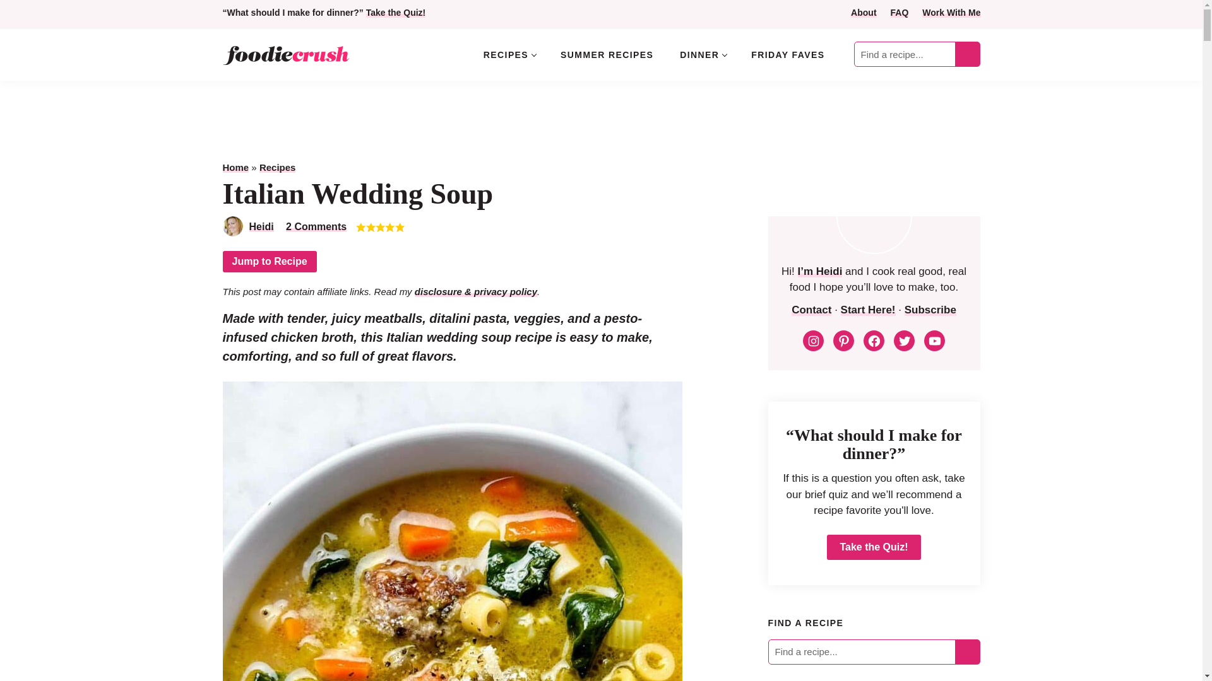  I want to click on Recipes, so click(277, 168).